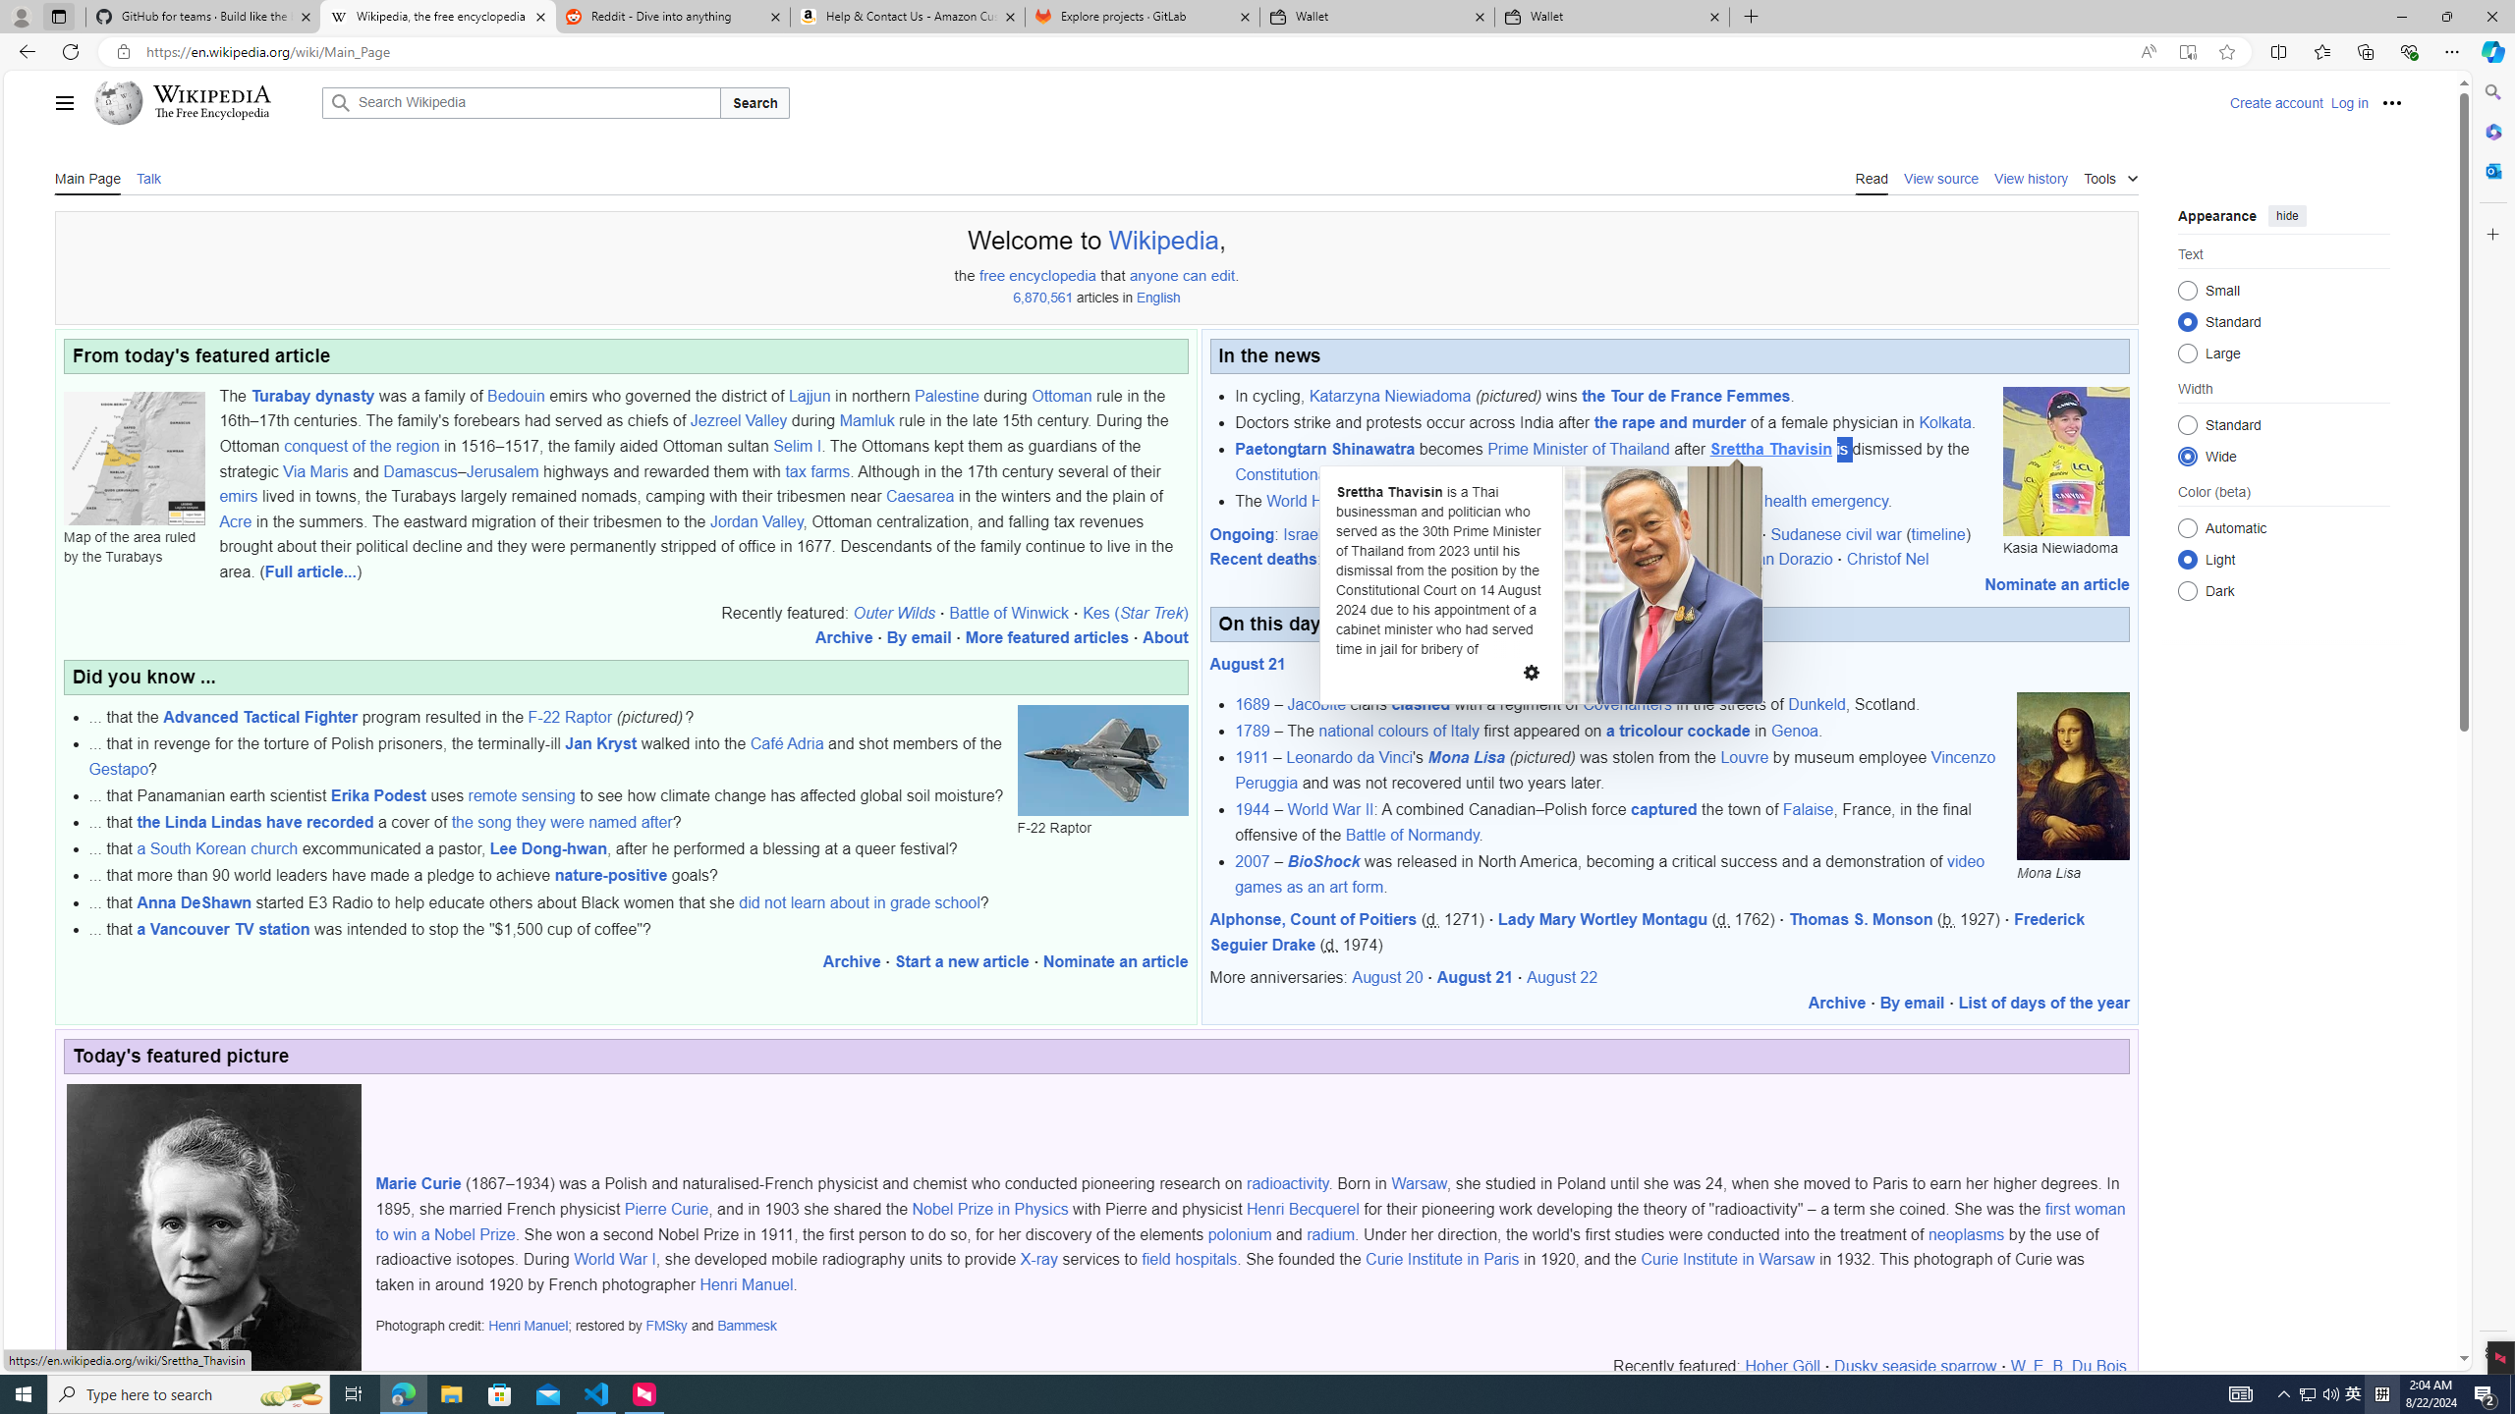 The image size is (2515, 1414). I want to click on Jezreel Valley, so click(738, 420).